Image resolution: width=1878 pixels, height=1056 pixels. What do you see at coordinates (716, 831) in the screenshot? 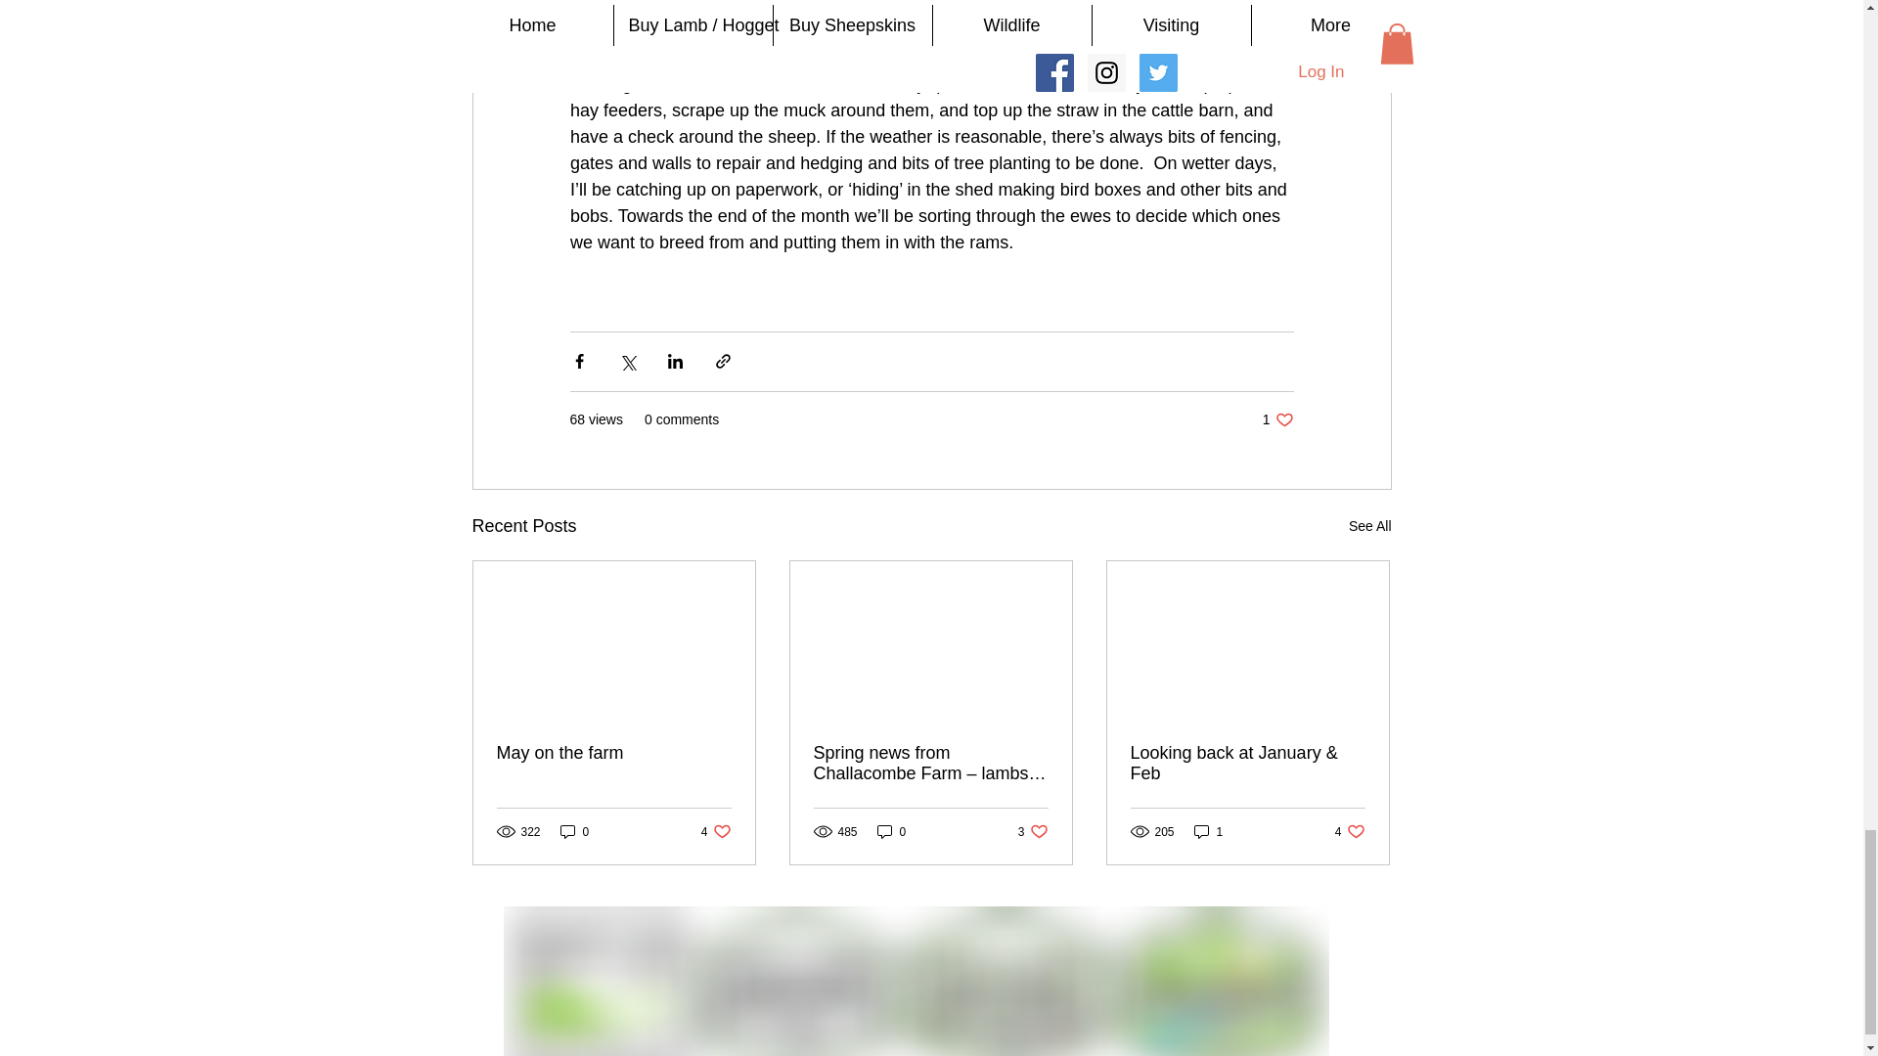
I see `May on the farm` at bounding box center [716, 831].